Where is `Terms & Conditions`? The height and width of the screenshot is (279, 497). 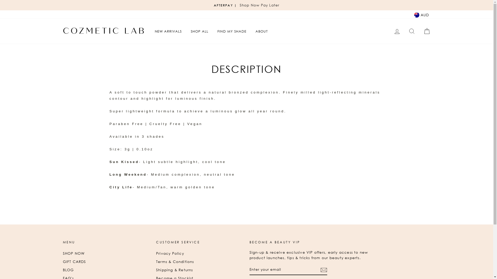 Terms & Conditions is located at coordinates (175, 262).